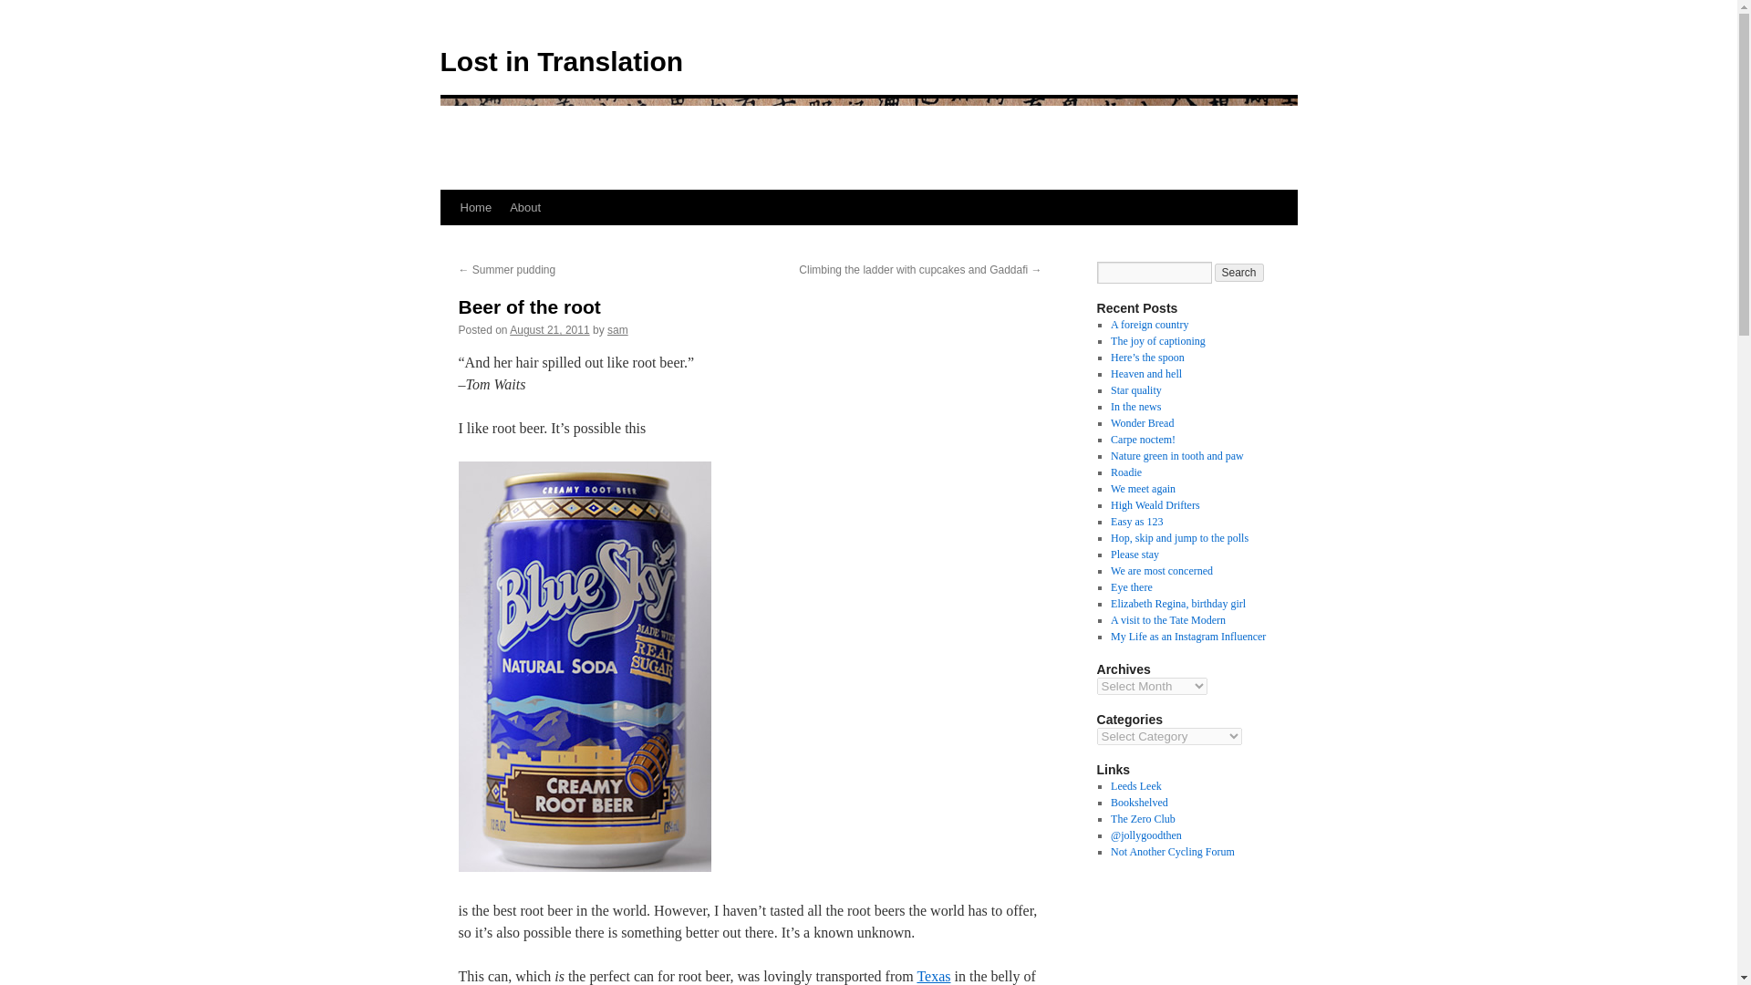 Image resolution: width=1751 pixels, height=985 pixels. Describe the element at coordinates (1135, 554) in the screenshot. I see `Please stay` at that location.